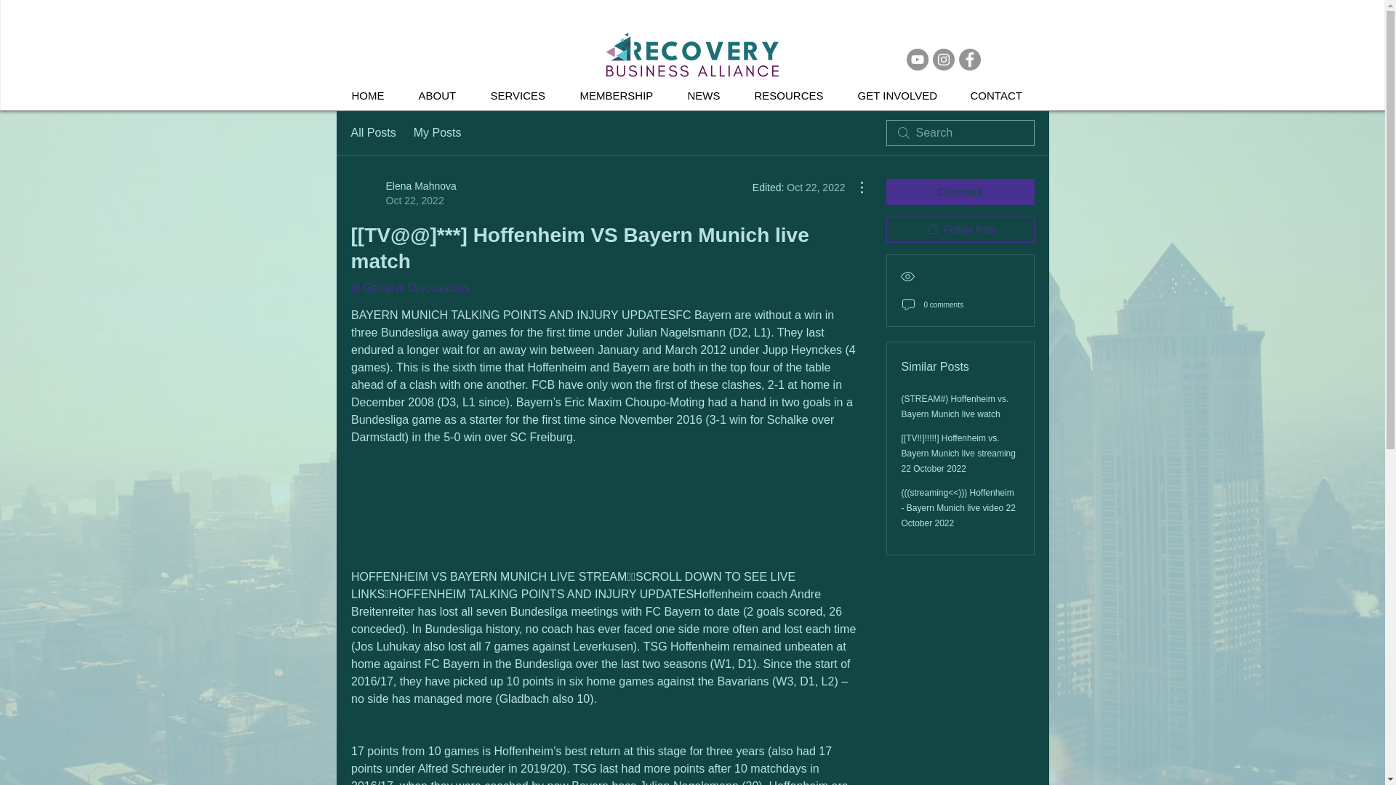 The width and height of the screenshot is (1396, 785). I want to click on Comment, so click(960, 192).